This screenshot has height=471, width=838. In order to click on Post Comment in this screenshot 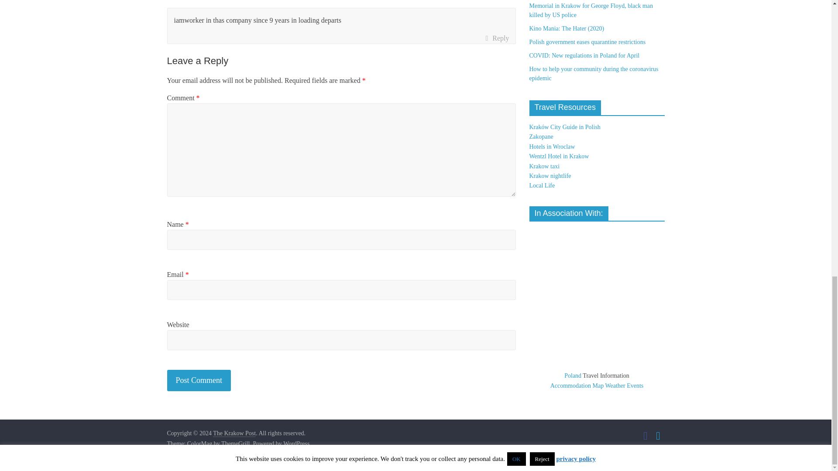, I will do `click(199, 380)`.